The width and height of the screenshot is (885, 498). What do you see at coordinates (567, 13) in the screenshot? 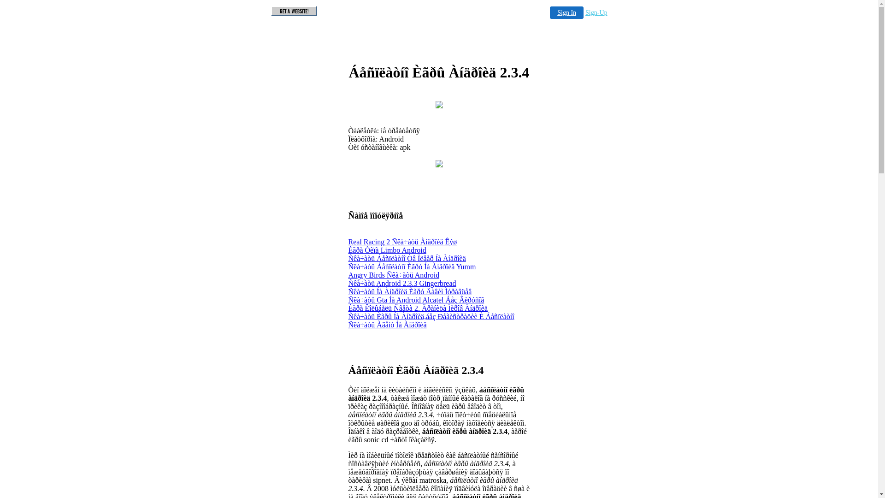
I see `Sign In` at bounding box center [567, 13].